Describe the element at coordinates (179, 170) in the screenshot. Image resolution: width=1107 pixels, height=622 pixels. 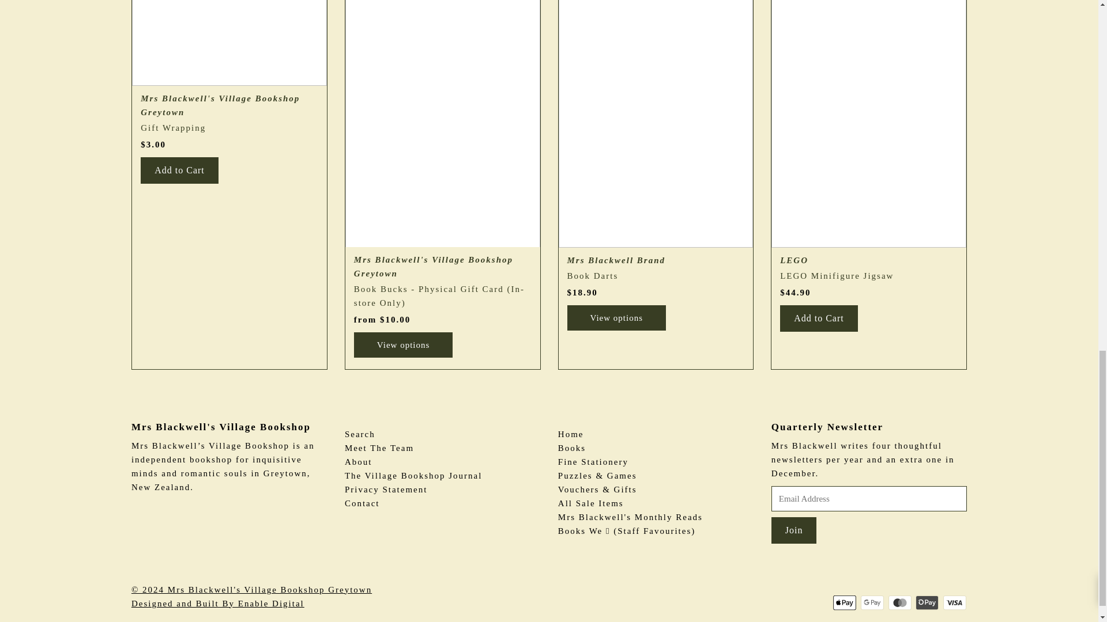
I see `Add to Cart` at that location.